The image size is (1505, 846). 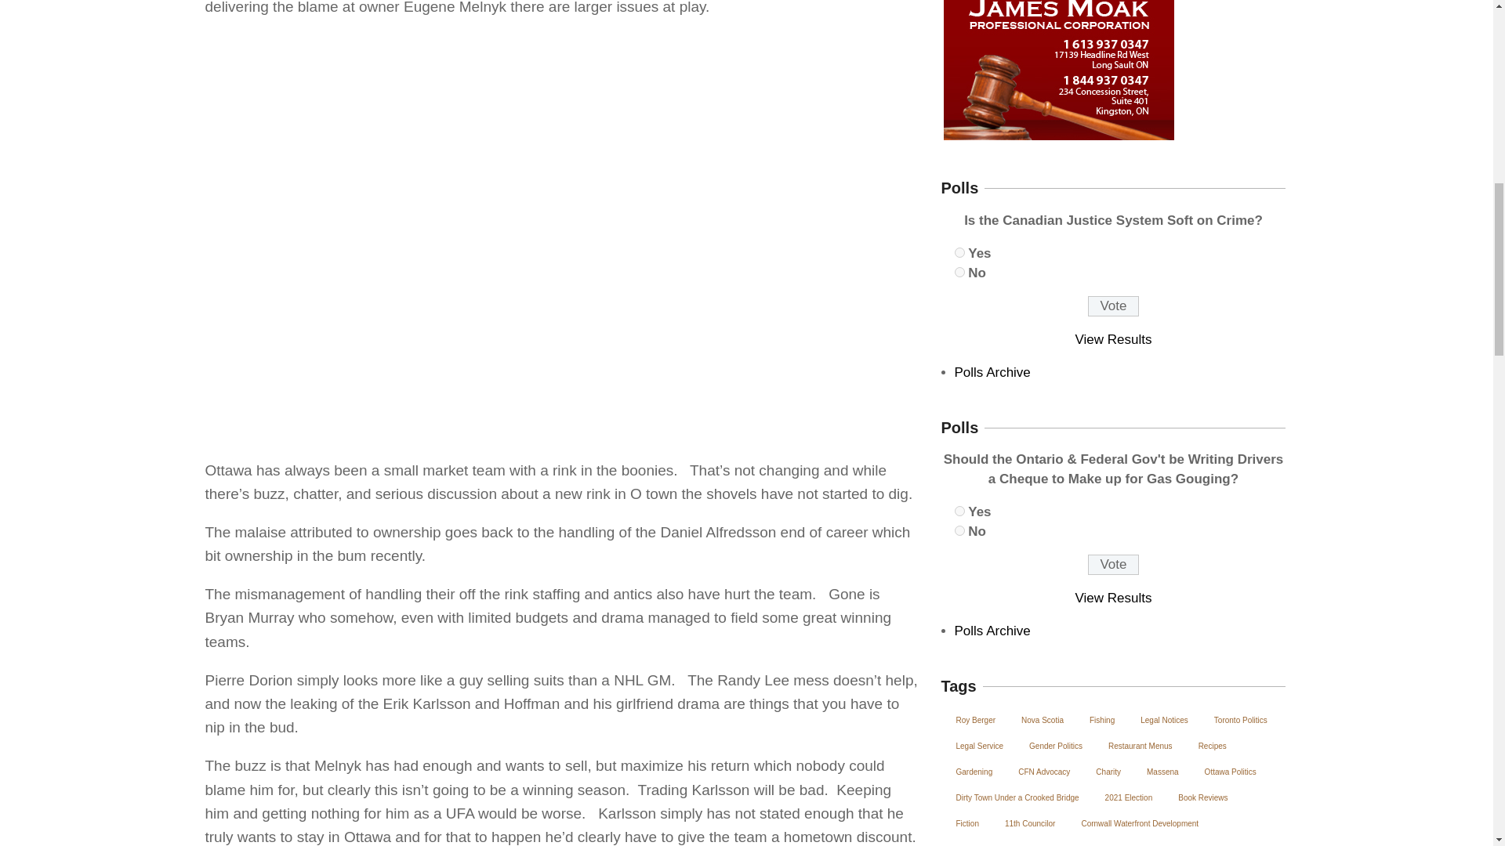 What do you see at coordinates (1114, 598) in the screenshot?
I see `View Results Of This Poll` at bounding box center [1114, 598].